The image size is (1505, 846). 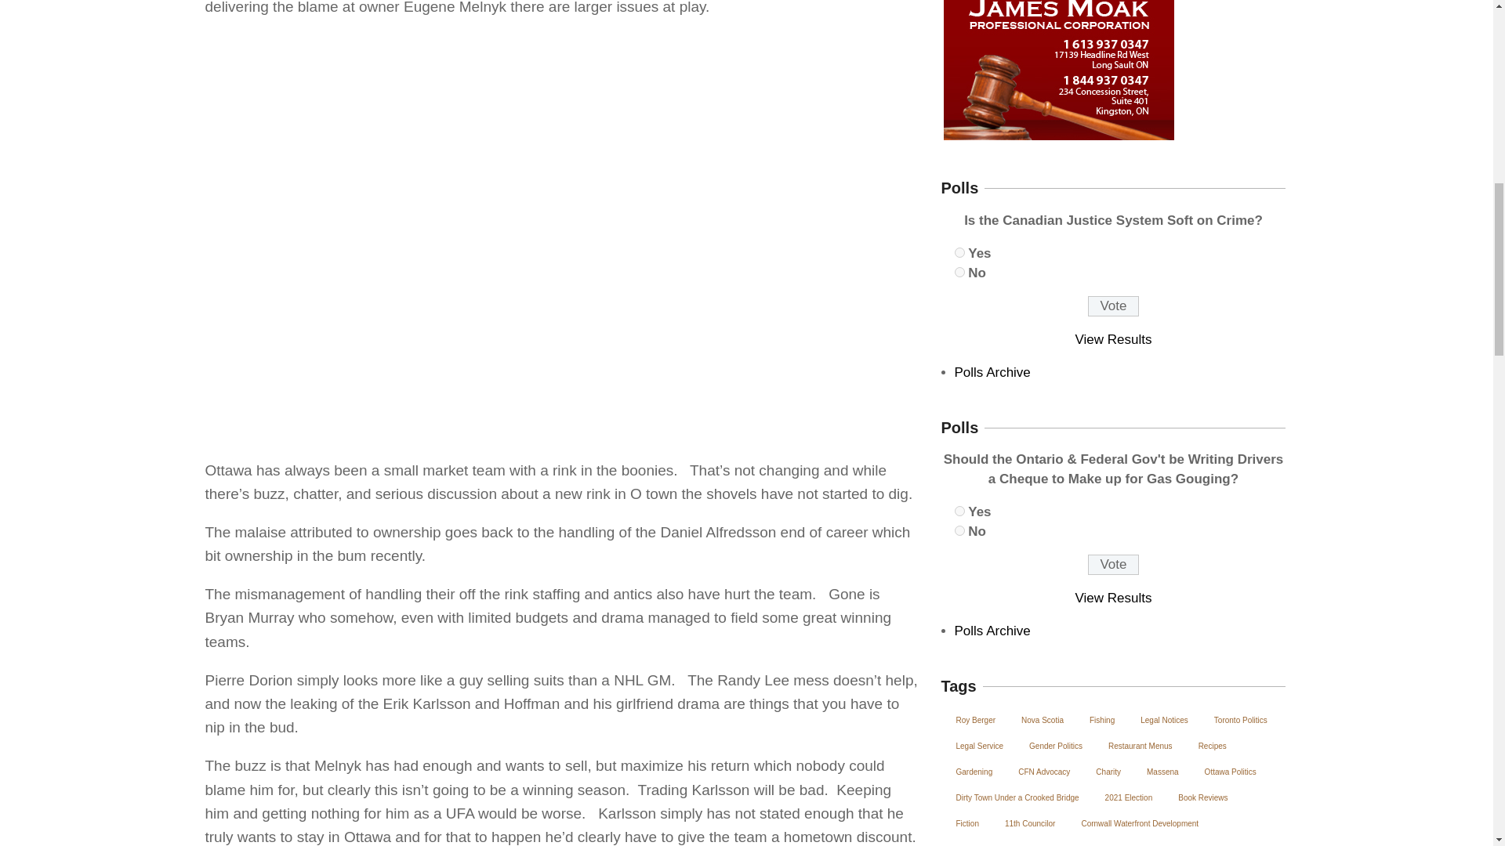 What do you see at coordinates (1114, 598) in the screenshot?
I see `View Results Of This Poll` at bounding box center [1114, 598].